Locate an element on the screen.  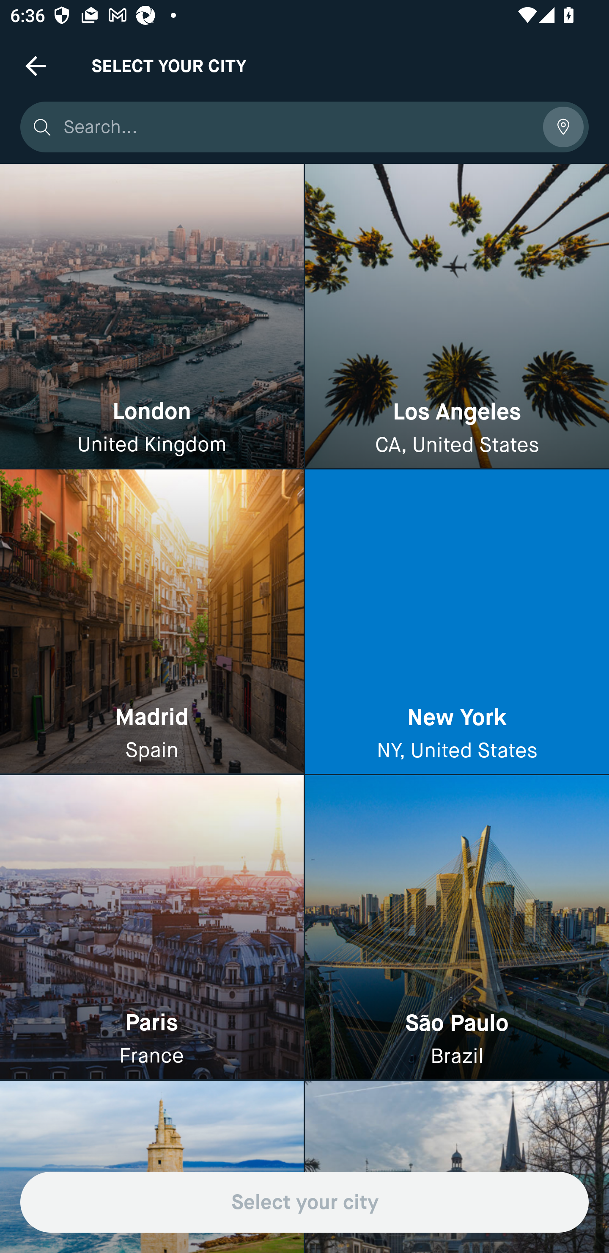
Madrid Spain is located at coordinates (152, 622).